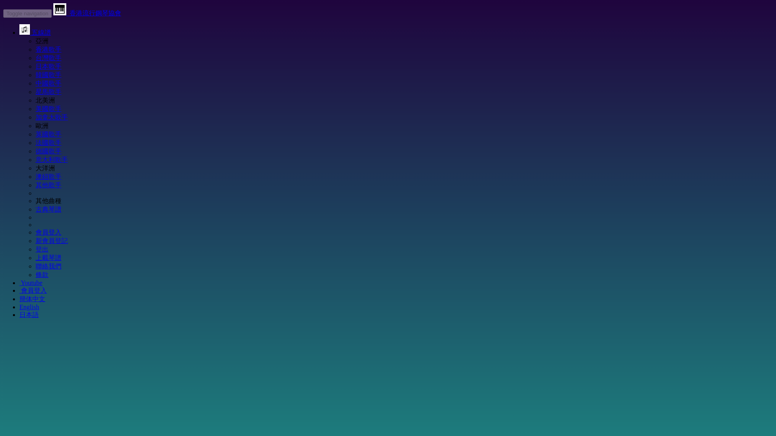 The image size is (776, 436). What do you see at coordinates (29, 307) in the screenshot?
I see `English` at bounding box center [29, 307].